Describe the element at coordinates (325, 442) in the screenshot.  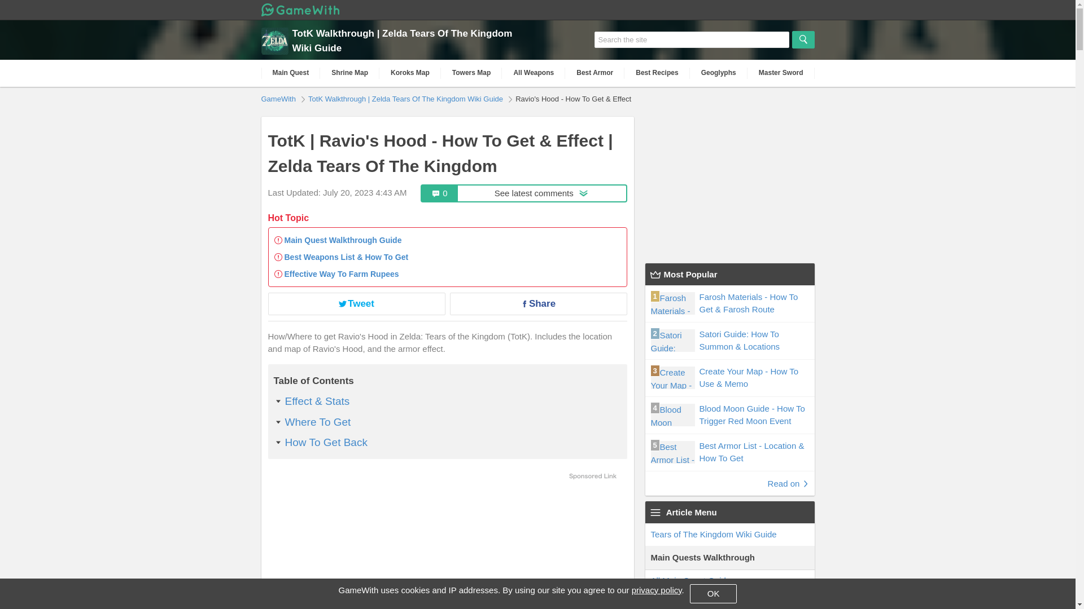
I see `How To Get Back` at that location.